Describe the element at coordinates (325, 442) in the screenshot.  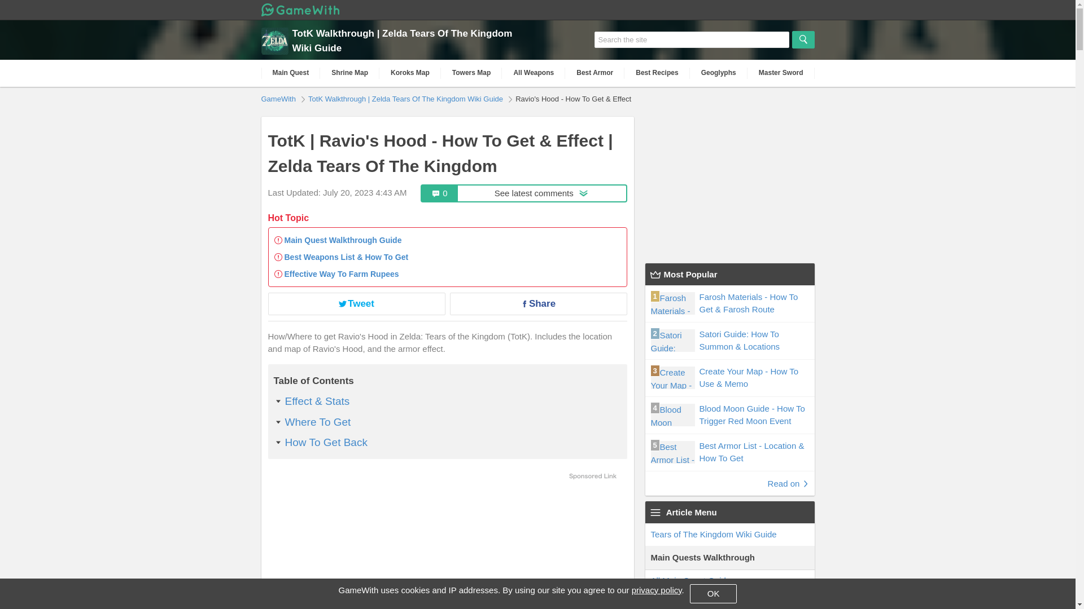
I see `How To Get Back` at that location.